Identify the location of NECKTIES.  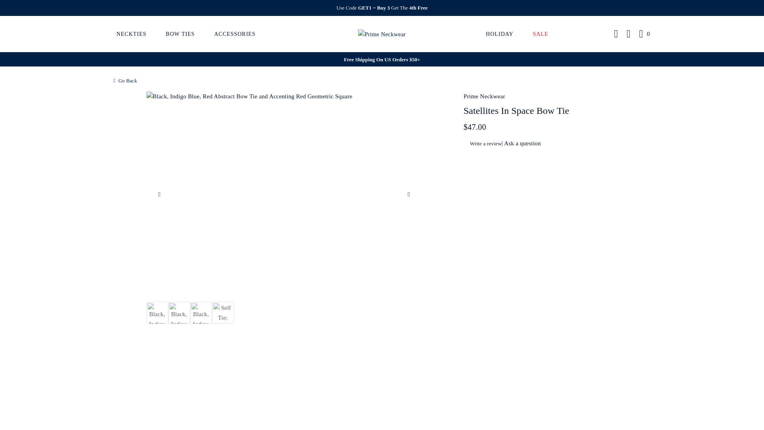
(131, 33).